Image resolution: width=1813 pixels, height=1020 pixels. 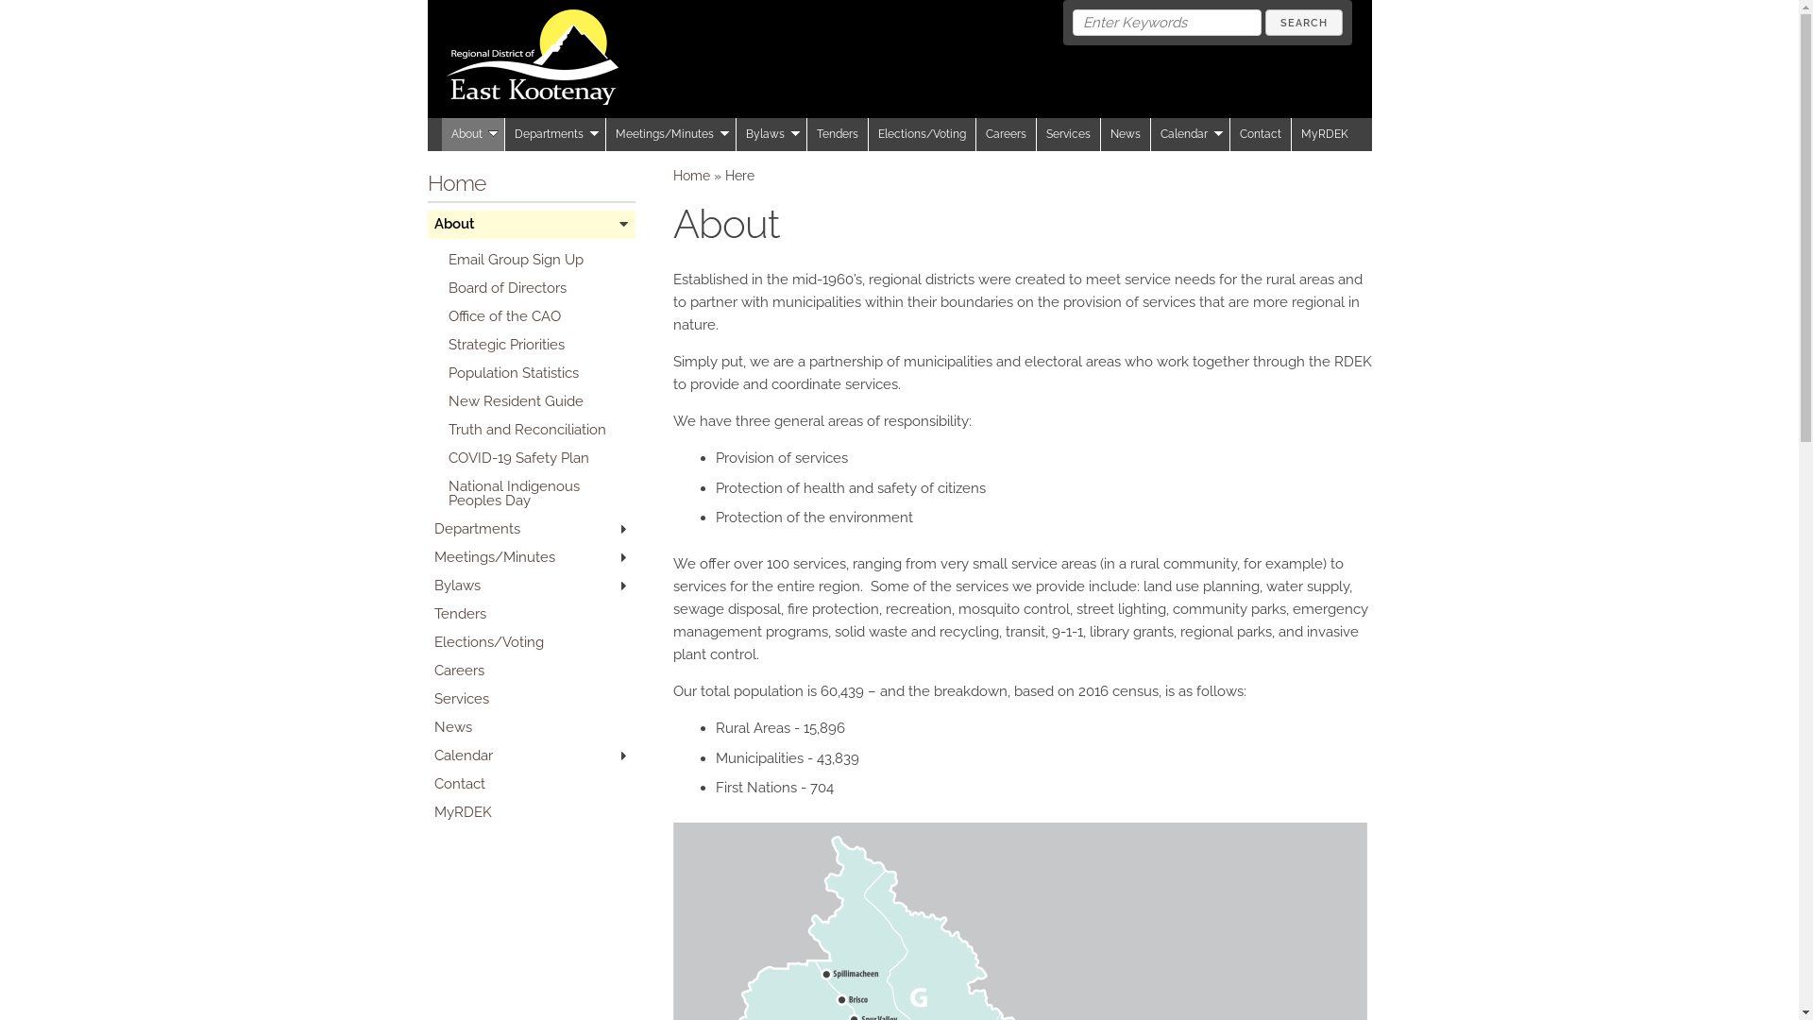 What do you see at coordinates (531, 784) in the screenshot?
I see `Contact` at bounding box center [531, 784].